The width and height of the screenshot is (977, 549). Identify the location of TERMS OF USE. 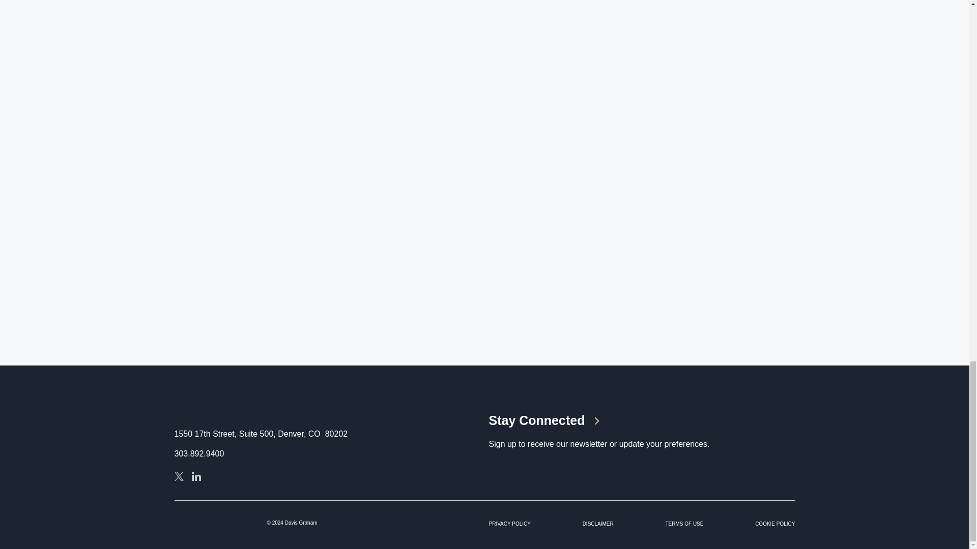
(684, 524).